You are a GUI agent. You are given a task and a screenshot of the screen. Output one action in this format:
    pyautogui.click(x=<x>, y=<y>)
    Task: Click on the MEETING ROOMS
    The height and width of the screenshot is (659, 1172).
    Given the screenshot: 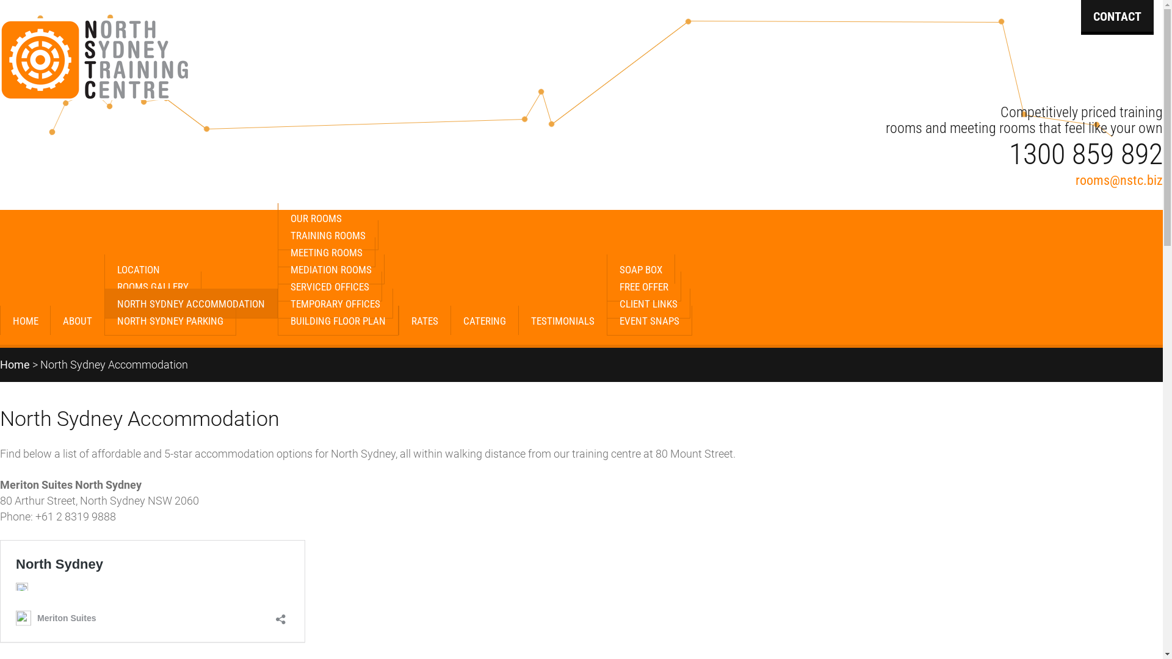 What is the action you would take?
    pyautogui.click(x=327, y=253)
    